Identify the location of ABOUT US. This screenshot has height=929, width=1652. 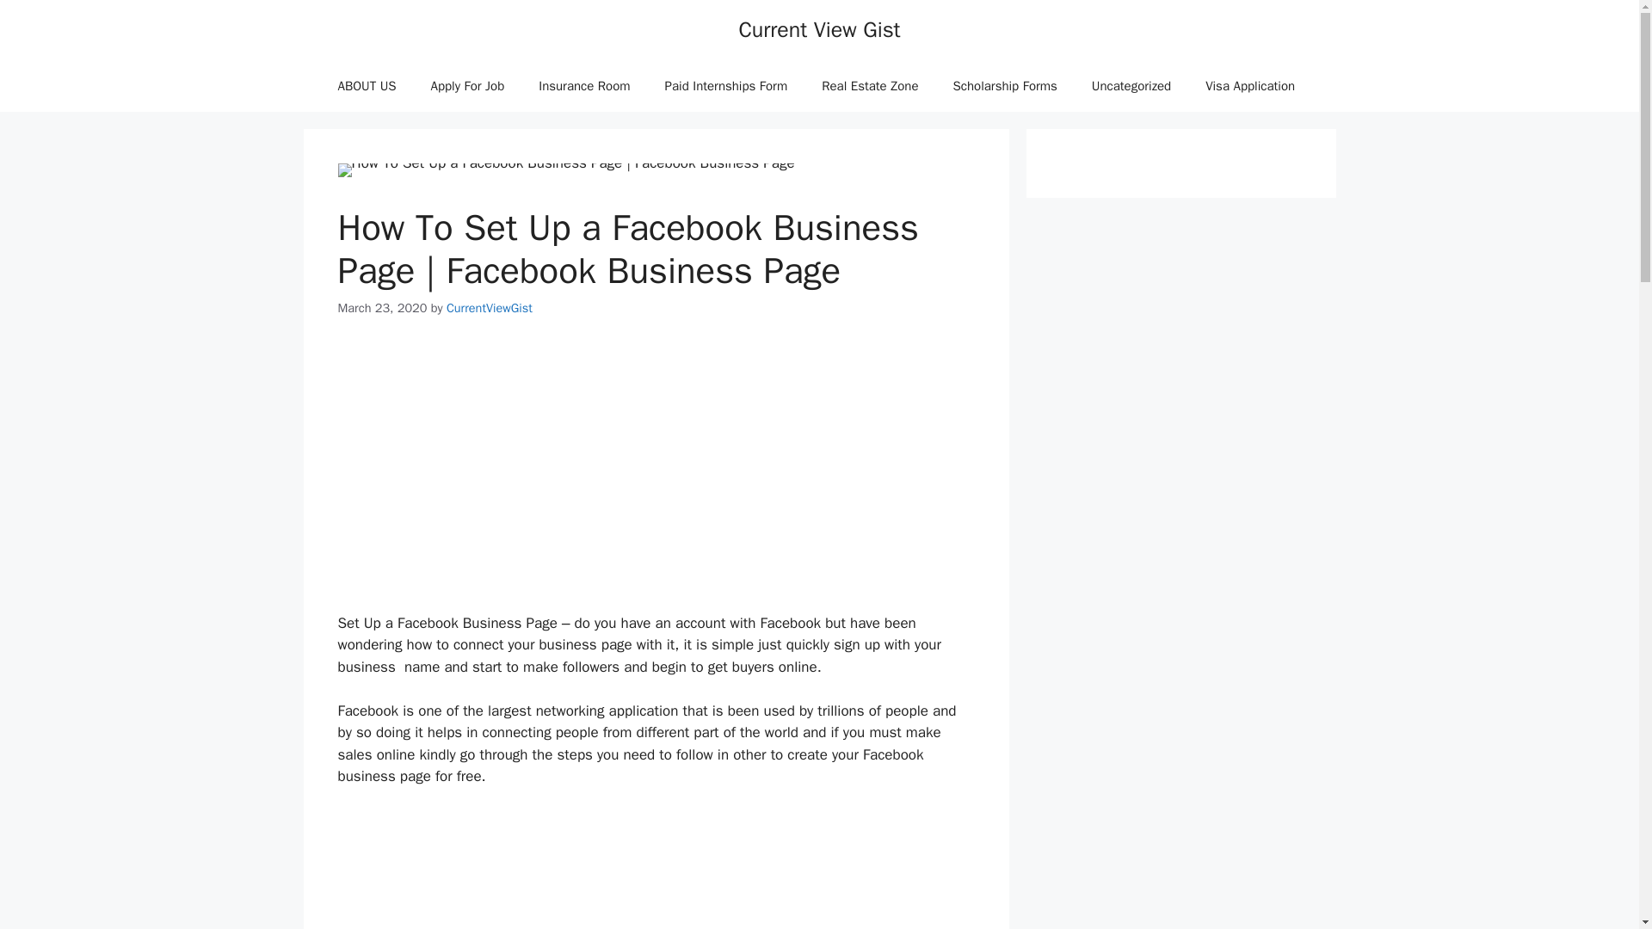
(367, 86).